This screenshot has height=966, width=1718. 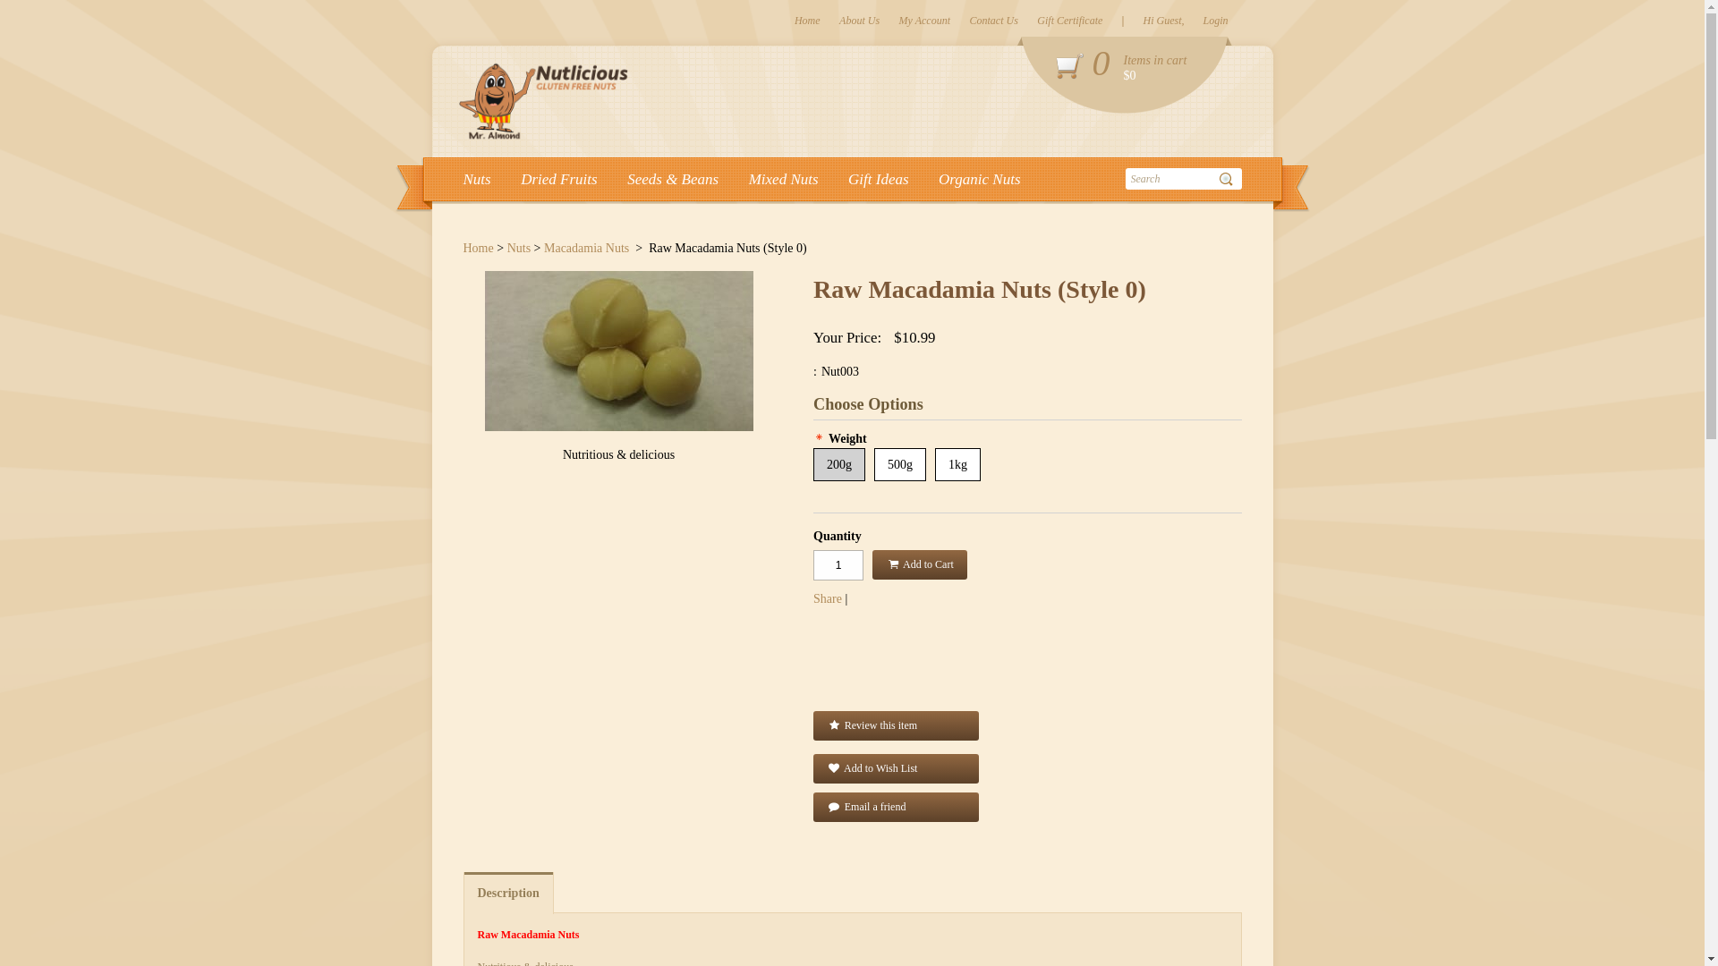 What do you see at coordinates (479, 249) in the screenshot?
I see `Home` at bounding box center [479, 249].